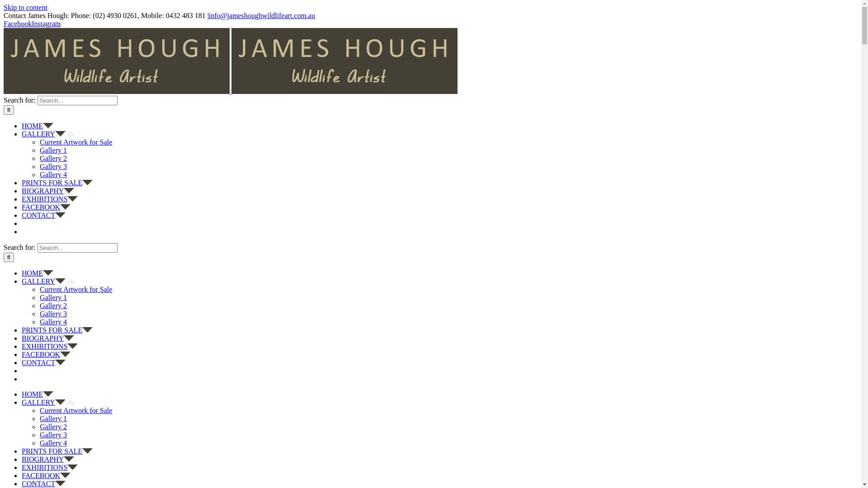 The height and width of the screenshot is (488, 868). Describe the element at coordinates (46, 354) in the screenshot. I see `FACEBOOK` at that location.